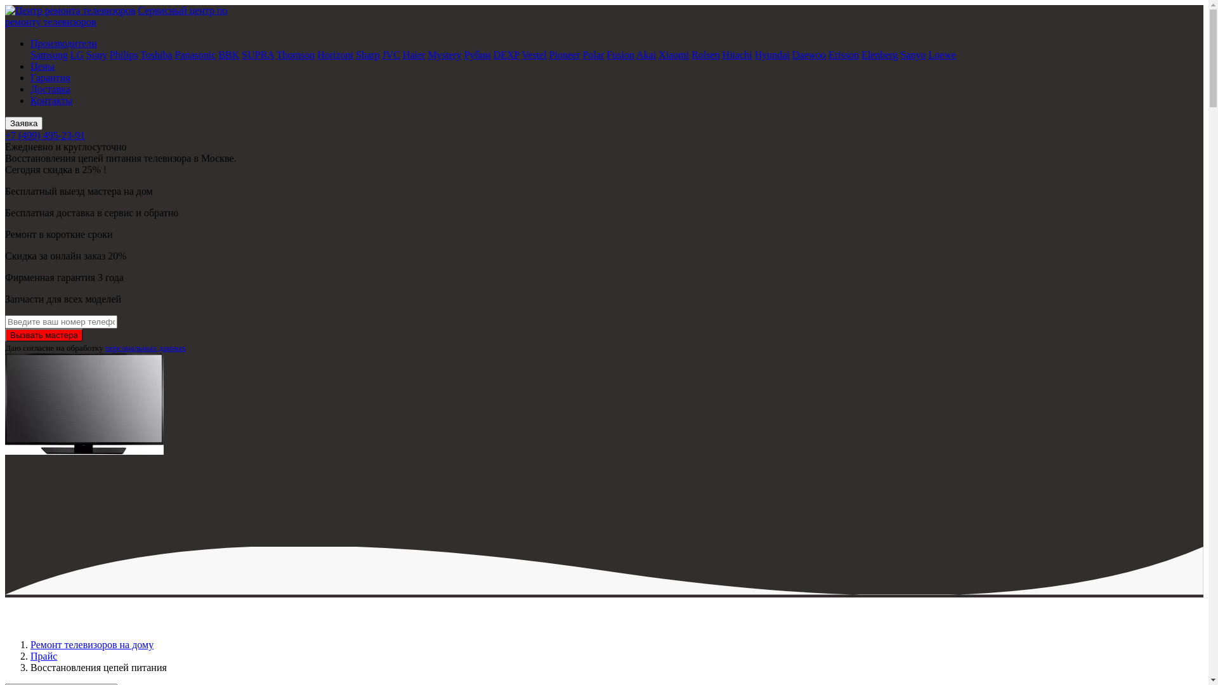  I want to click on Elenberg, so click(879, 55).